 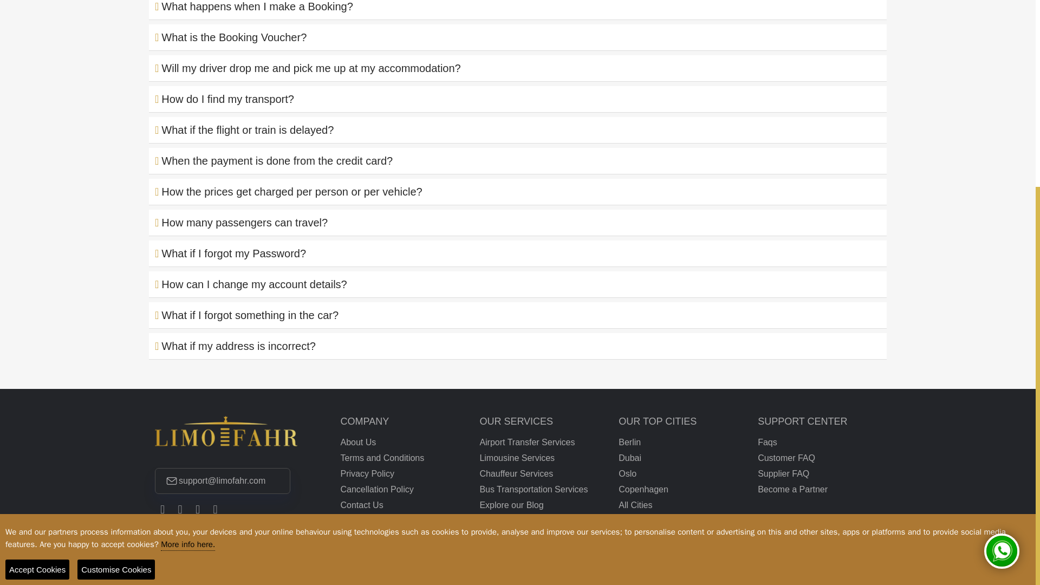 What do you see at coordinates (518, 222) in the screenshot?
I see `How many passengers can travel?` at bounding box center [518, 222].